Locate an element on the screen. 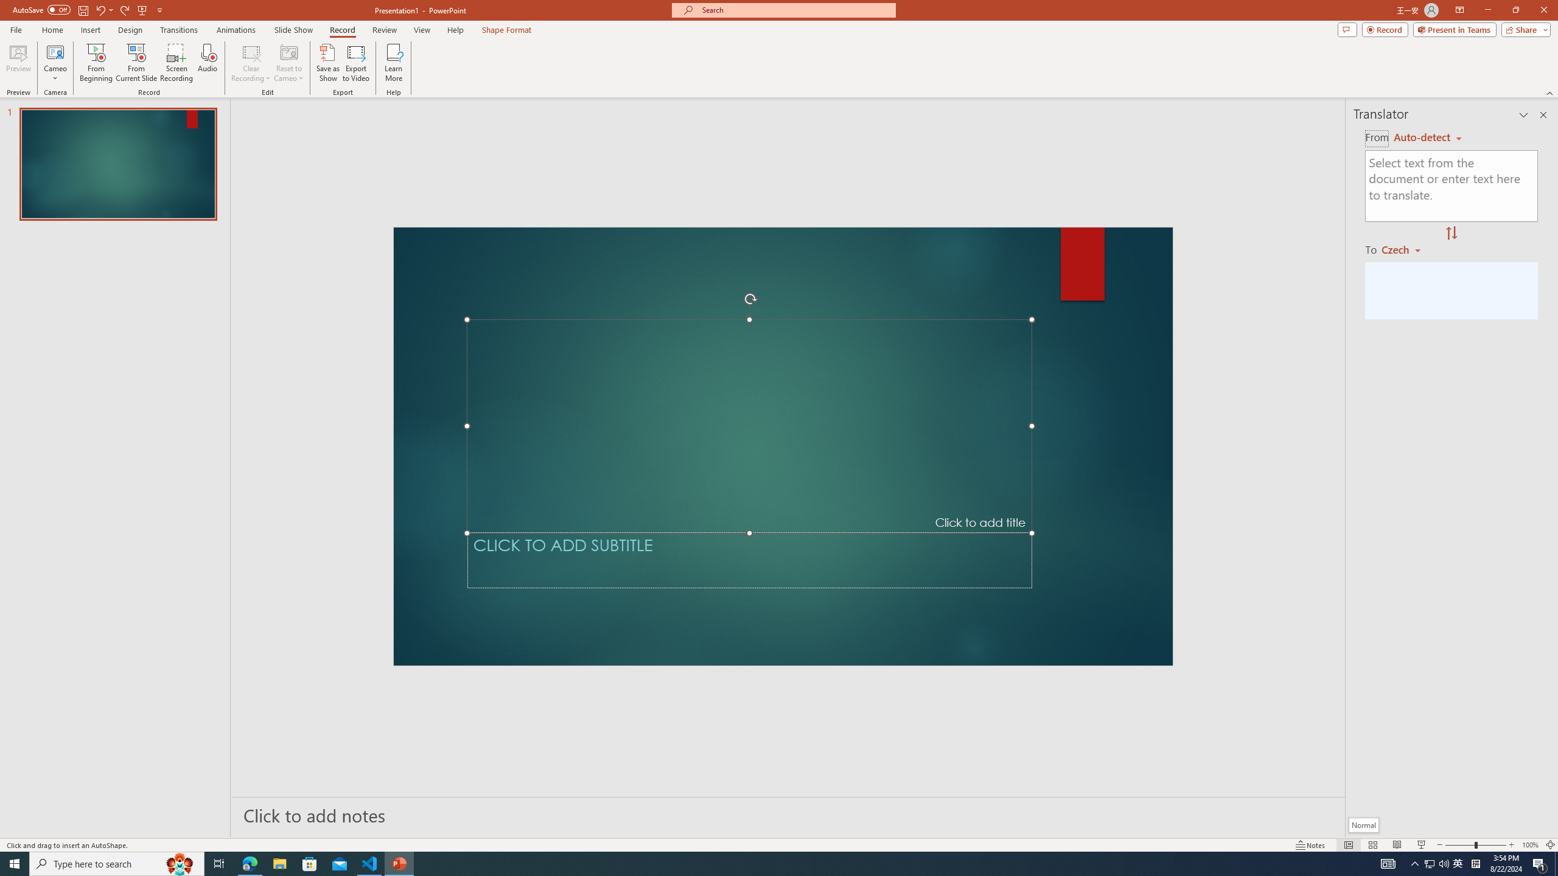 The image size is (1558, 876). Swap "from" and "to" languages. is located at coordinates (1451, 234).